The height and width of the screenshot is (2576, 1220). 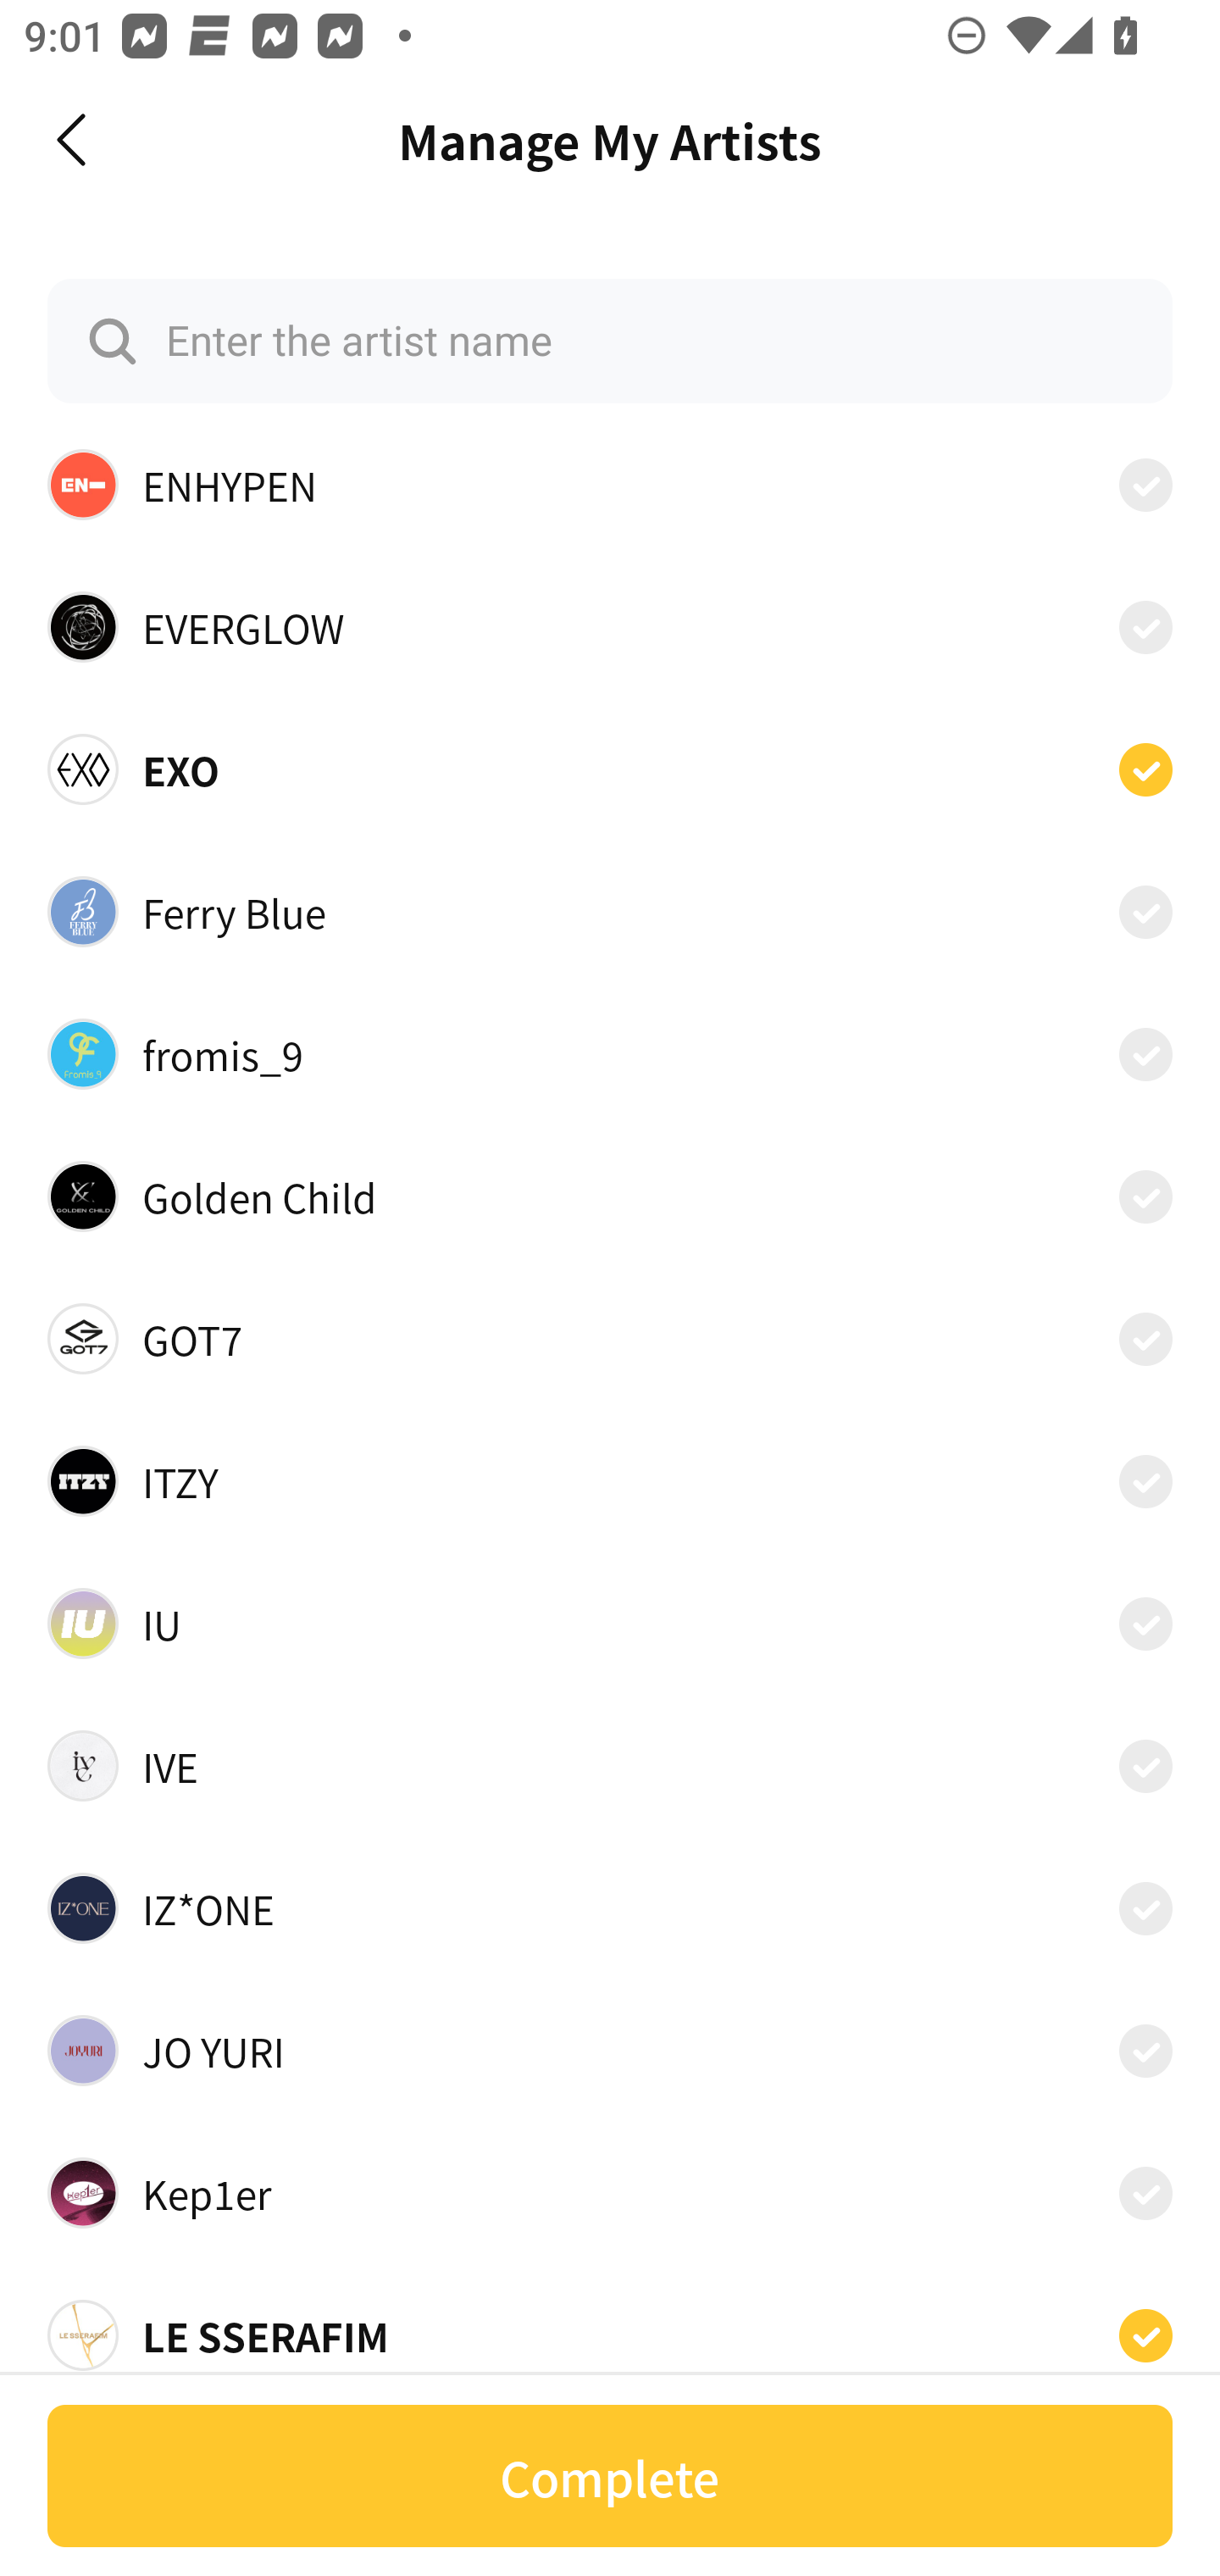 What do you see at coordinates (610, 1765) in the screenshot?
I see `IVE` at bounding box center [610, 1765].